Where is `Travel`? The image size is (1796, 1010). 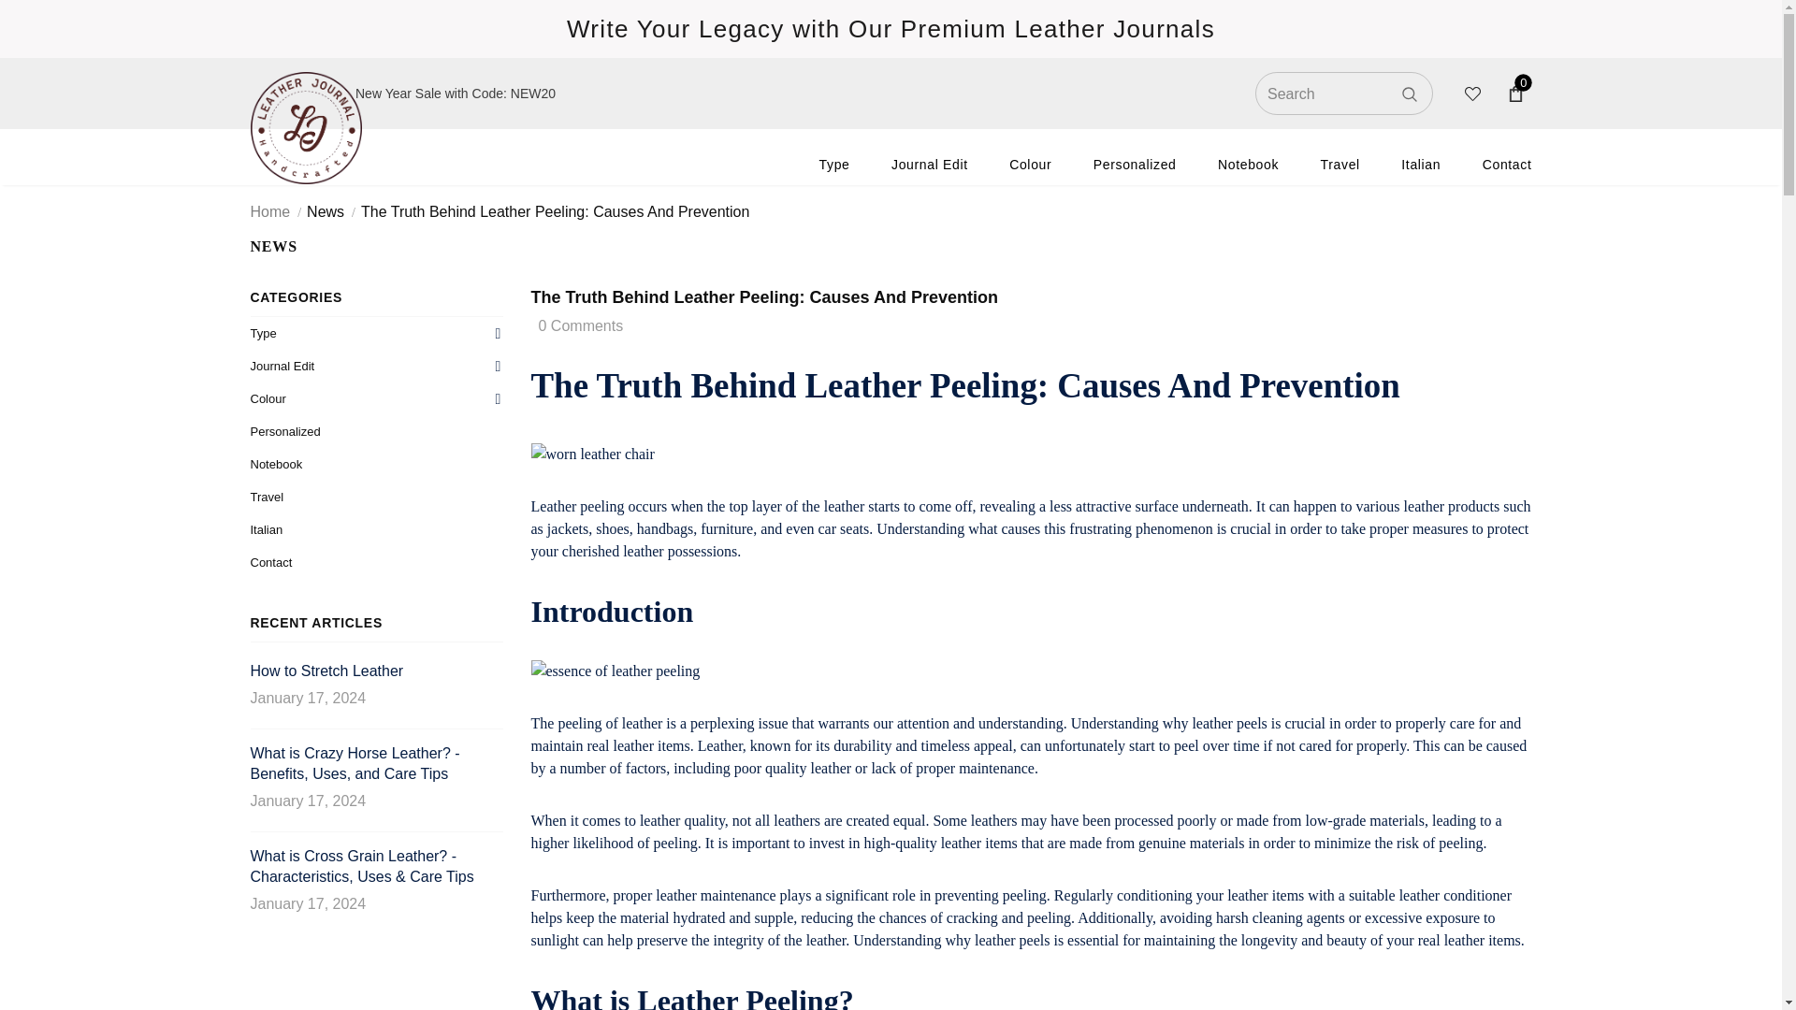
Travel is located at coordinates (1340, 164).